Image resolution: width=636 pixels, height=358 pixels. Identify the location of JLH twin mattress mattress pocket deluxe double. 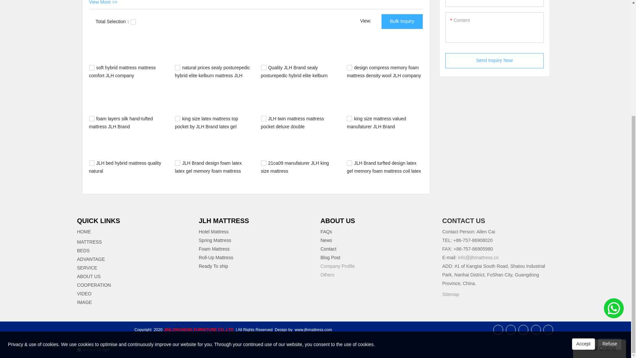
(292, 122).